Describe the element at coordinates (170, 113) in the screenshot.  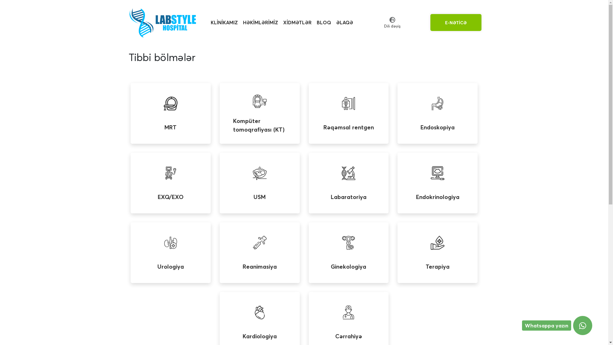
I see `MRT` at that location.